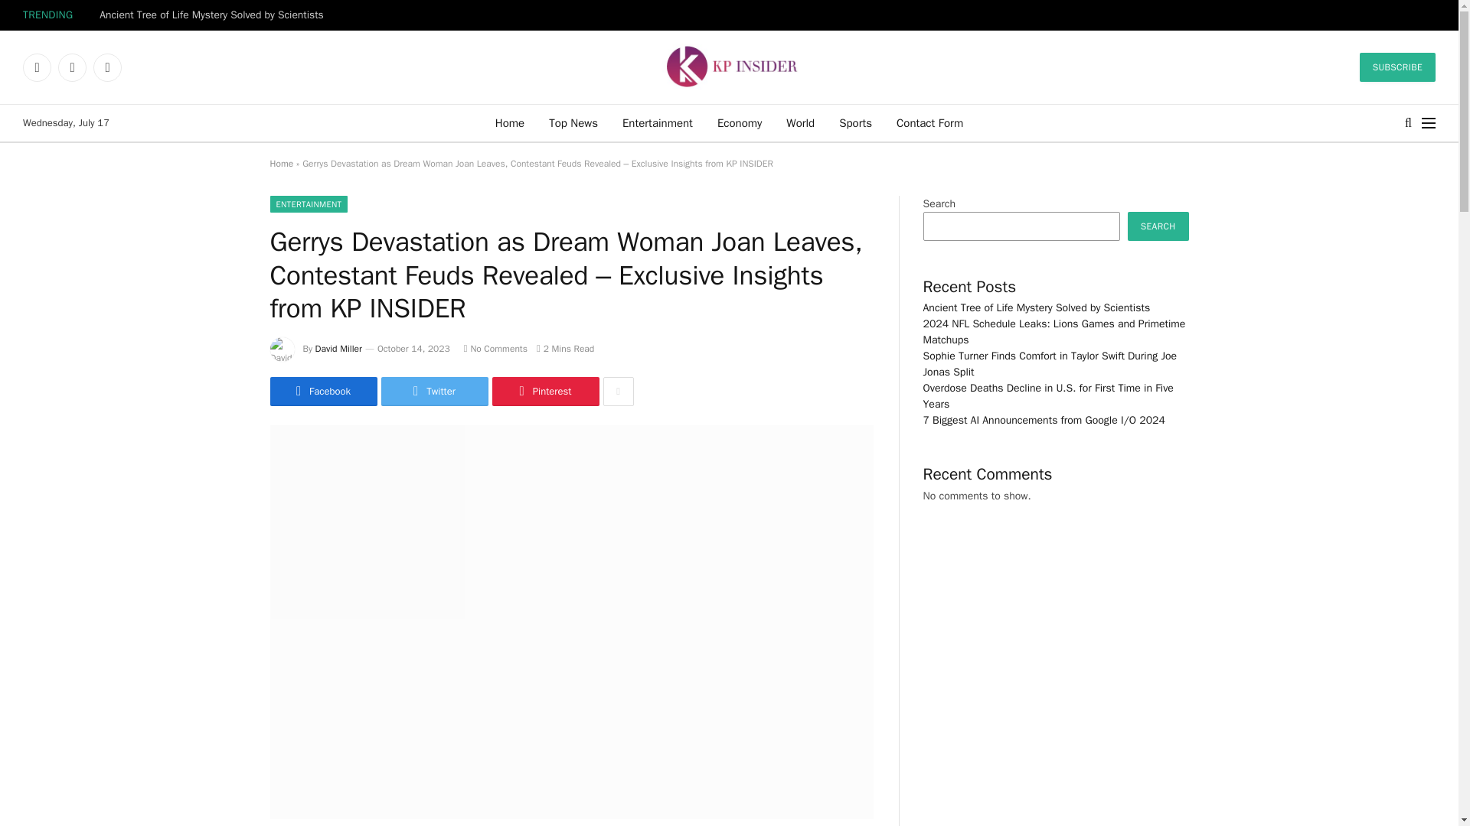  What do you see at coordinates (544, 392) in the screenshot?
I see `Share on Pinterest` at bounding box center [544, 392].